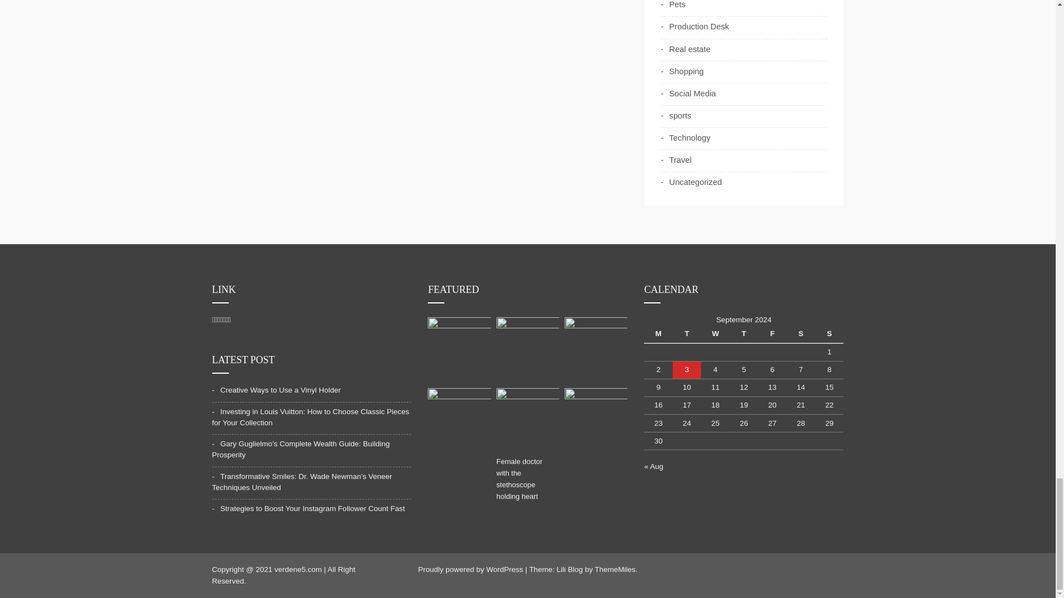  What do you see at coordinates (715, 334) in the screenshot?
I see `Wednesday` at bounding box center [715, 334].